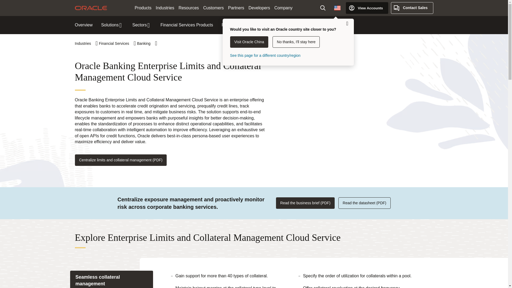 The width and height of the screenshot is (512, 288). What do you see at coordinates (188, 8) in the screenshot?
I see `Resources` at bounding box center [188, 8].